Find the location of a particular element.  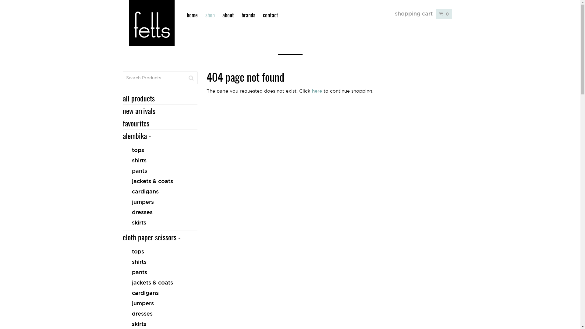

all products is located at coordinates (160, 98).